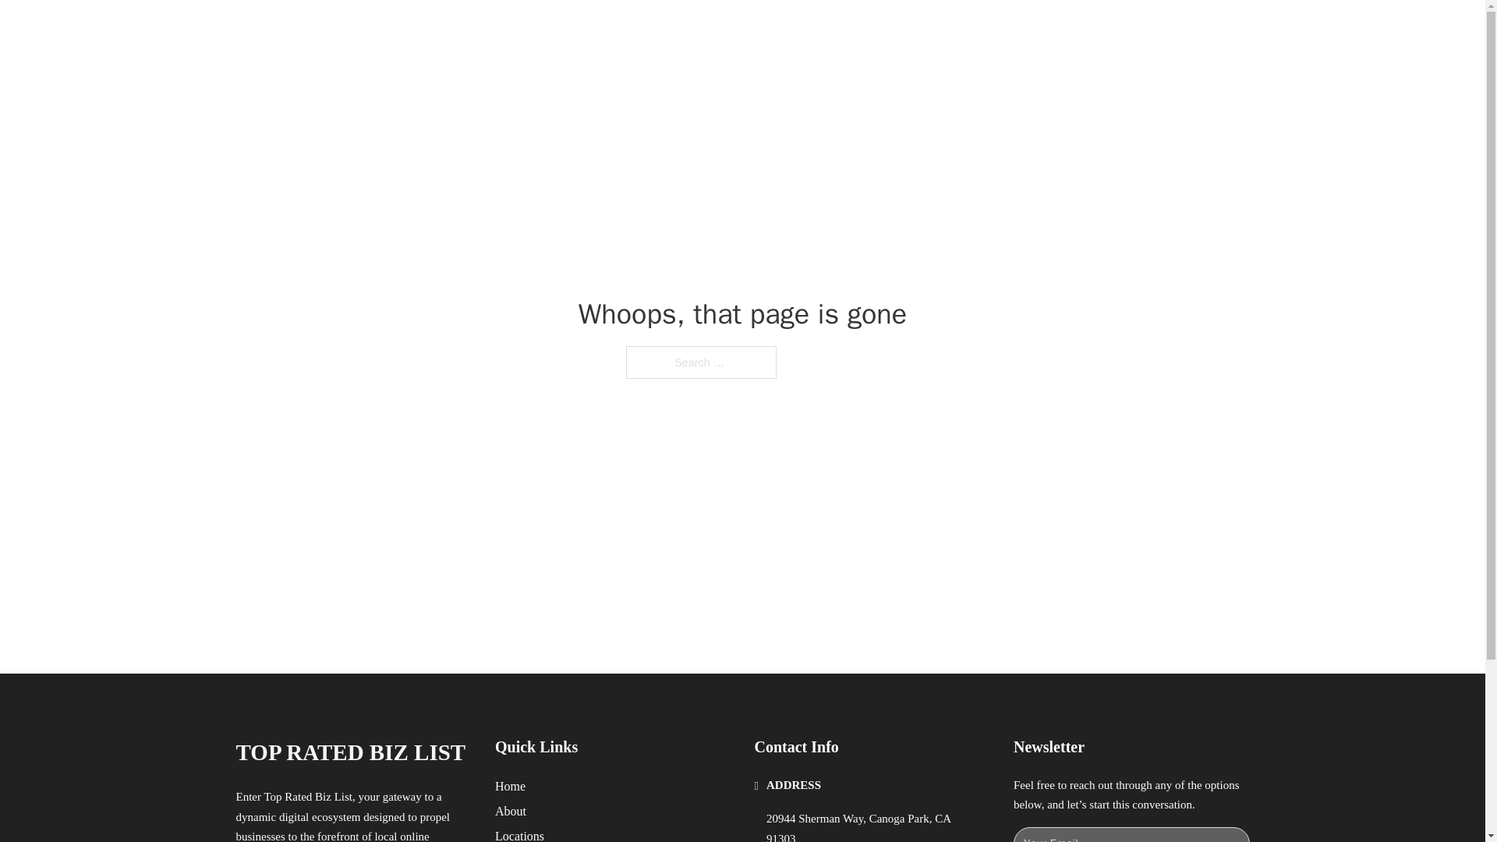 This screenshot has width=1497, height=842. What do you see at coordinates (945, 30) in the screenshot?
I see `HOME` at bounding box center [945, 30].